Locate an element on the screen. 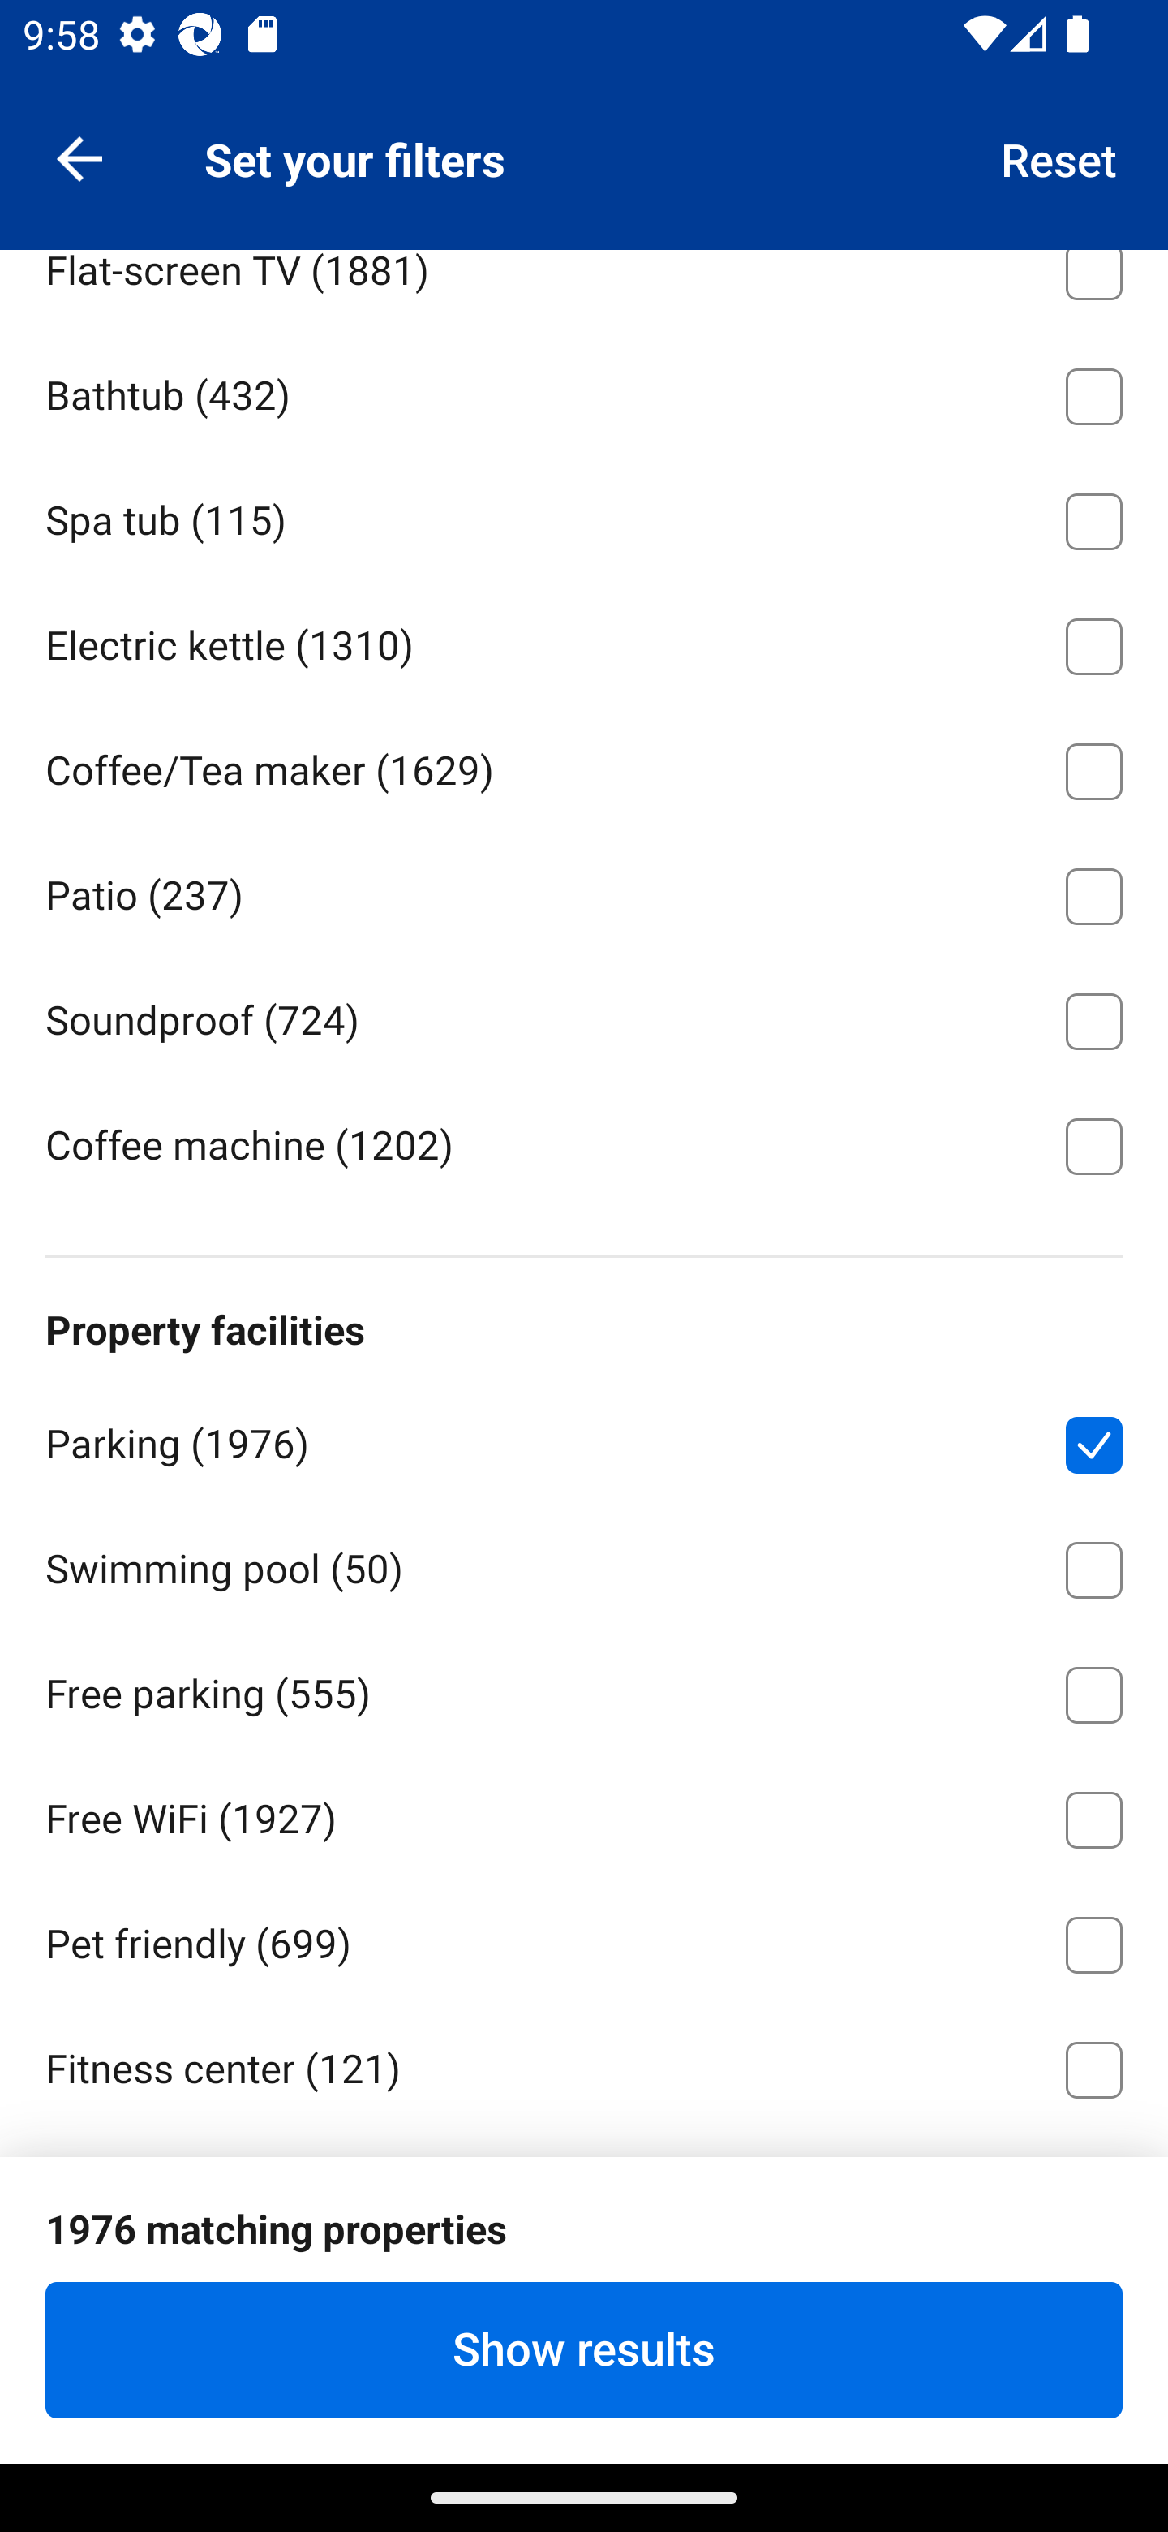 Image resolution: width=1168 pixels, height=2532 pixels. Show results is located at coordinates (584, 2349).